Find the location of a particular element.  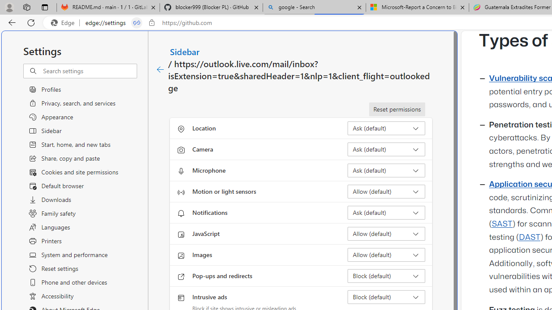

DAST is located at coordinates (530, 237).